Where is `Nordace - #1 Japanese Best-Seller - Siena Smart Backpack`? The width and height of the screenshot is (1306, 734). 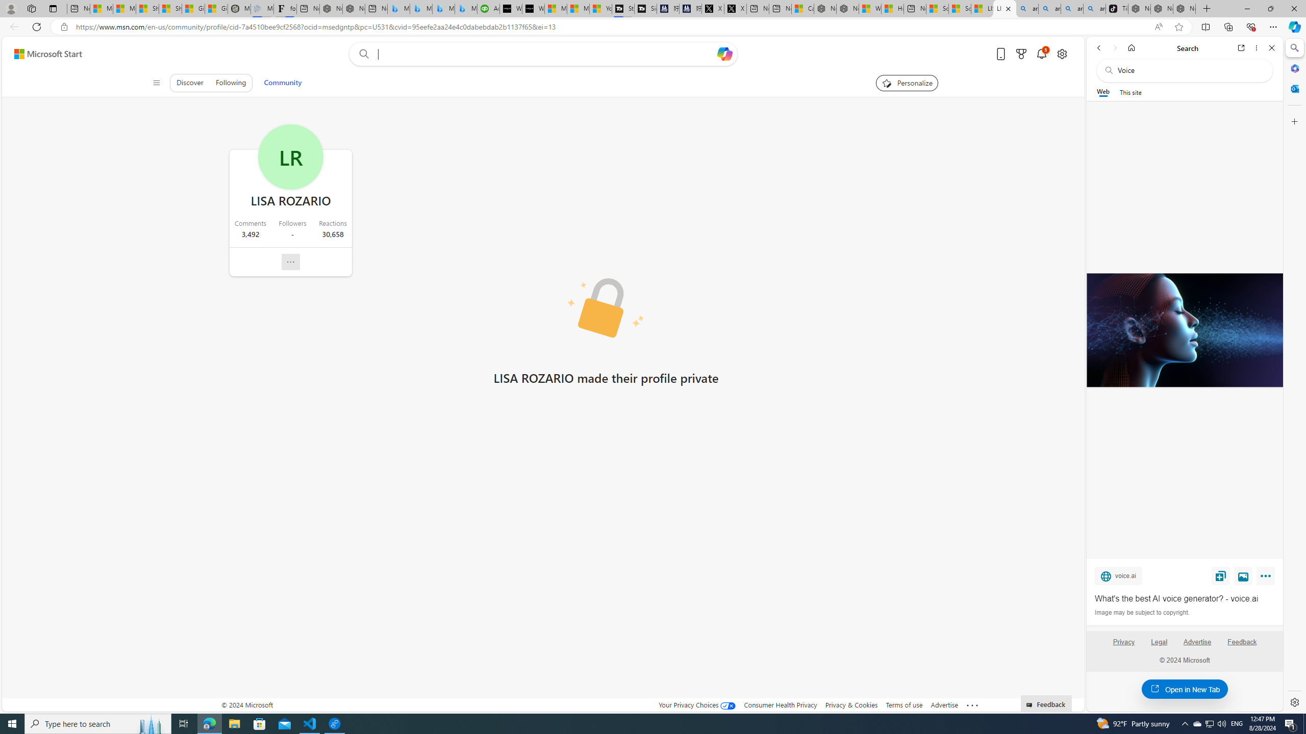
Nordace - #1 Japanese Best-Seller - Siena Smart Backpack is located at coordinates (354, 9).